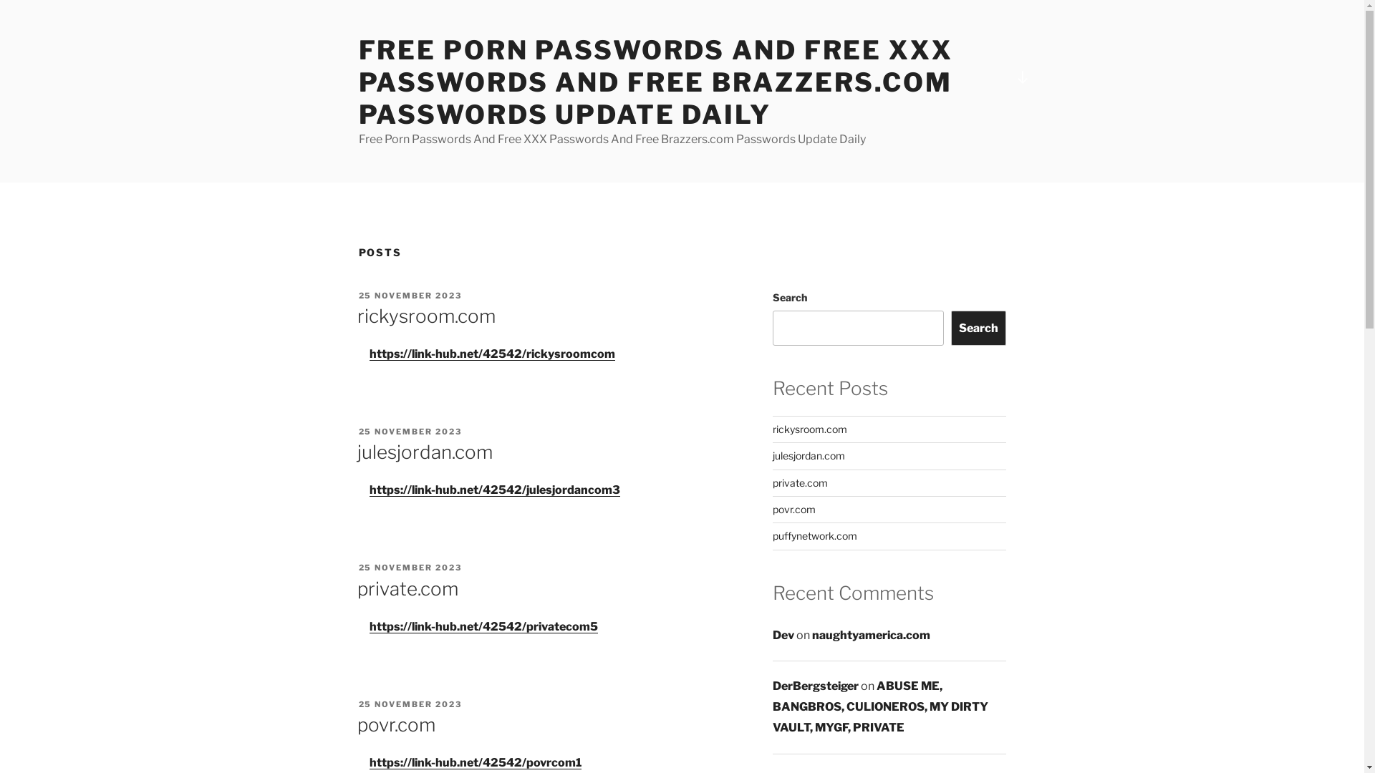 The height and width of the screenshot is (773, 1375). What do you see at coordinates (395, 724) in the screenshot?
I see `povr.com` at bounding box center [395, 724].